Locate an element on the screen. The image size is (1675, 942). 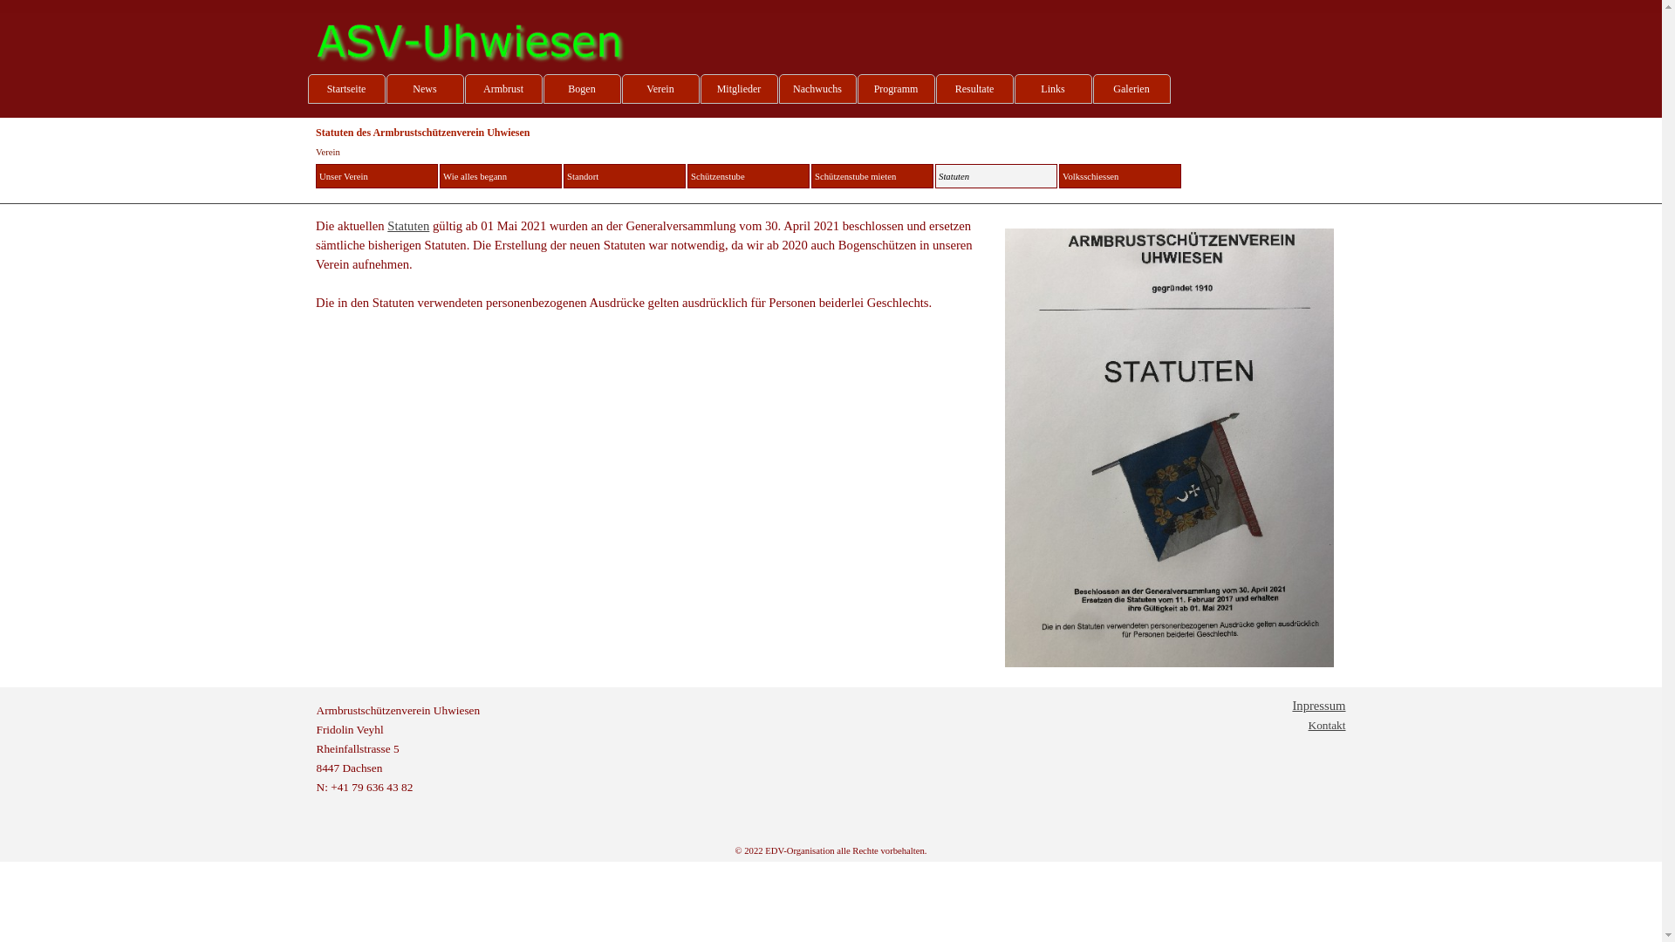
Statuten is located at coordinates (408, 226).